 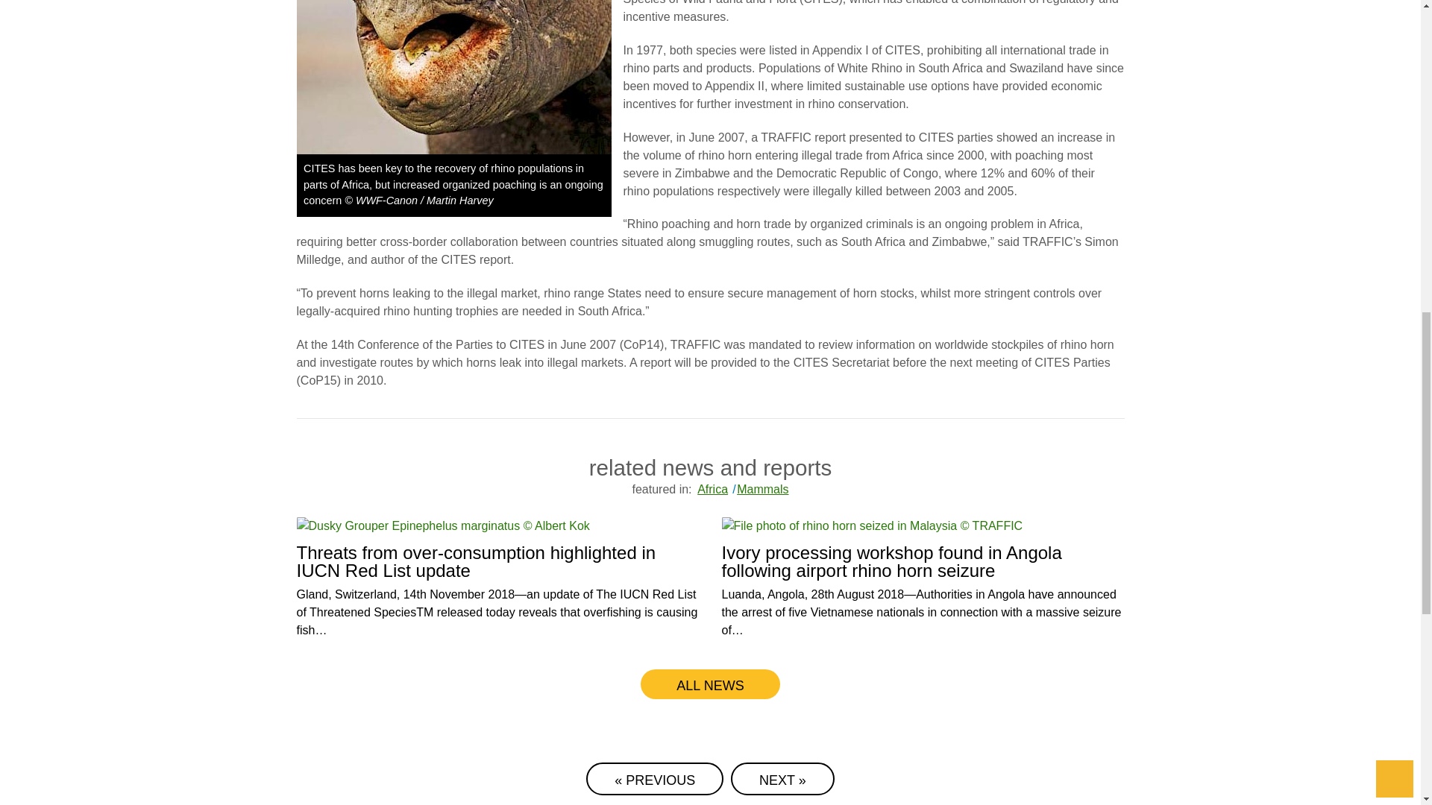 I want to click on Mammals, so click(x=760, y=489).